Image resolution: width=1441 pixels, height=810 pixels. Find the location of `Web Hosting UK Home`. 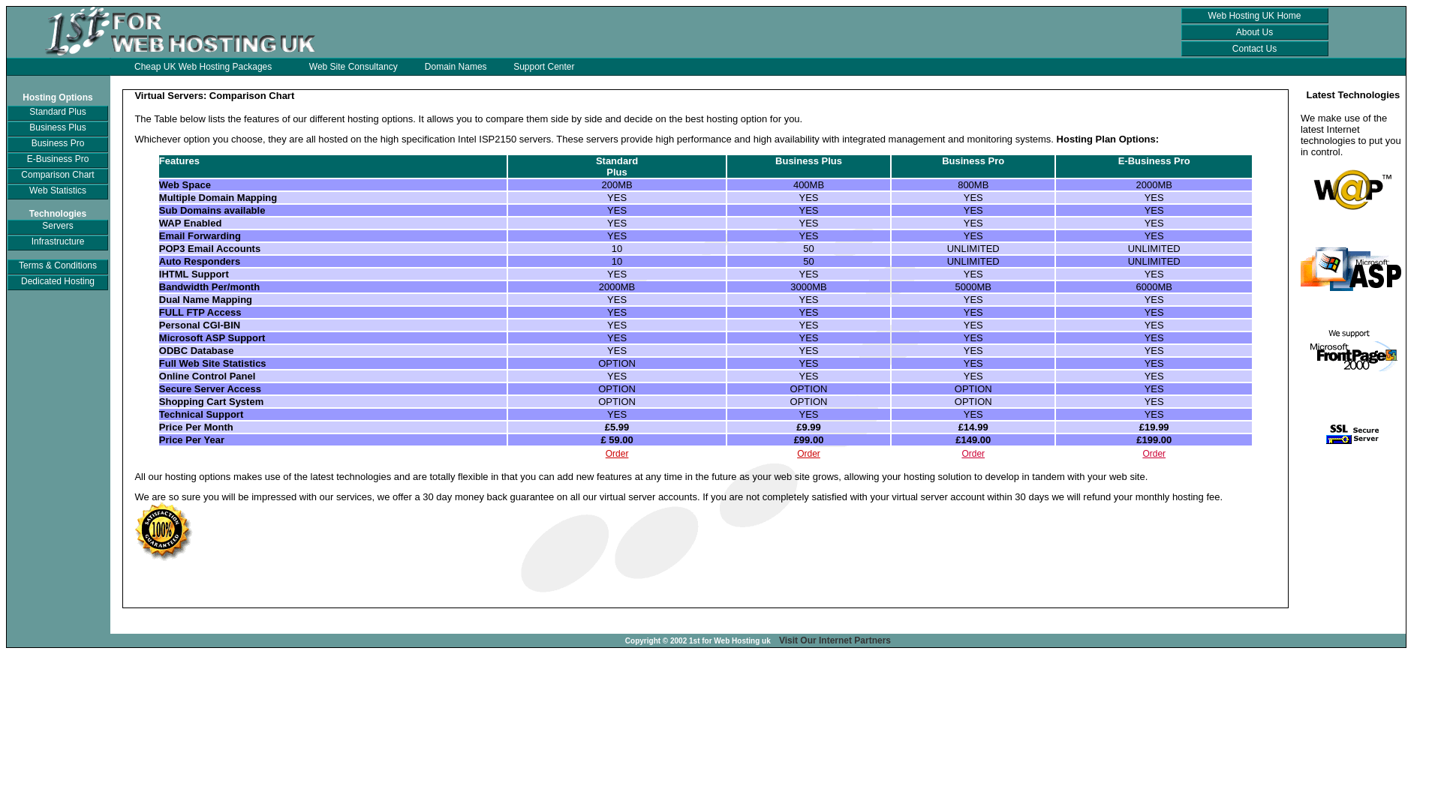

Web Hosting UK Home is located at coordinates (1255, 16).